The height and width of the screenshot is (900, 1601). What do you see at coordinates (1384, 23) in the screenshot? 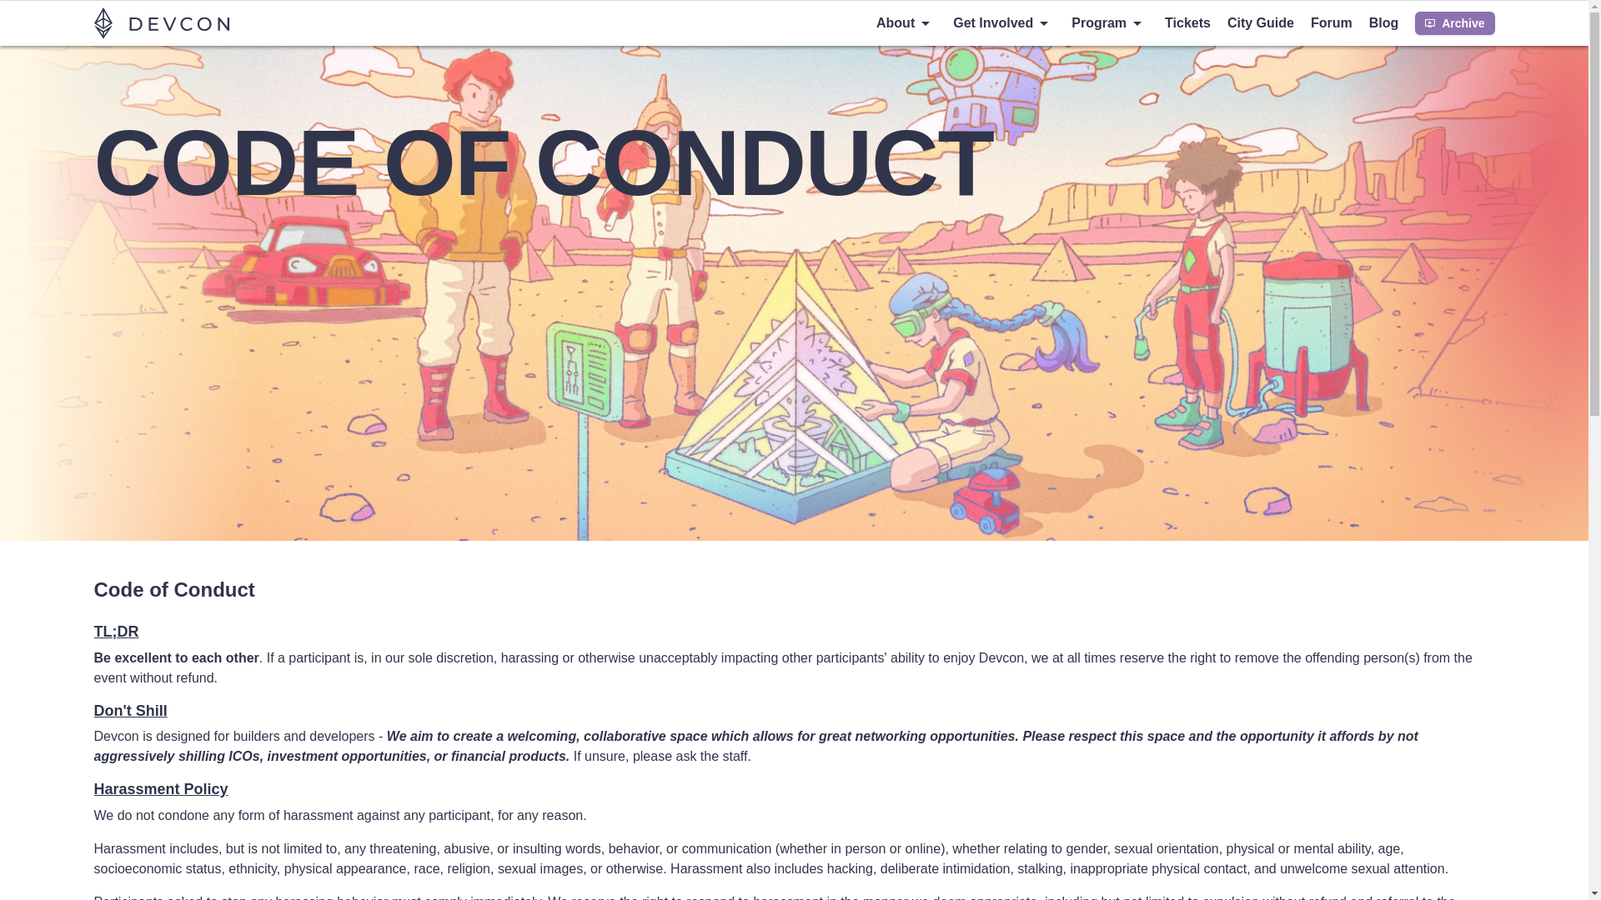
I see `Blog` at bounding box center [1384, 23].